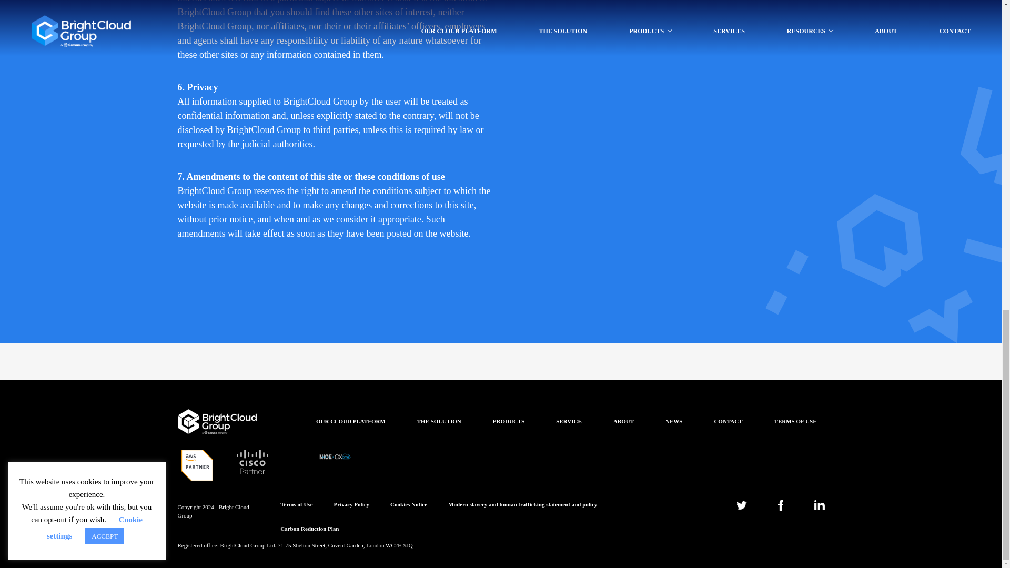 The image size is (1010, 568). I want to click on Privacy Policy, so click(351, 504).